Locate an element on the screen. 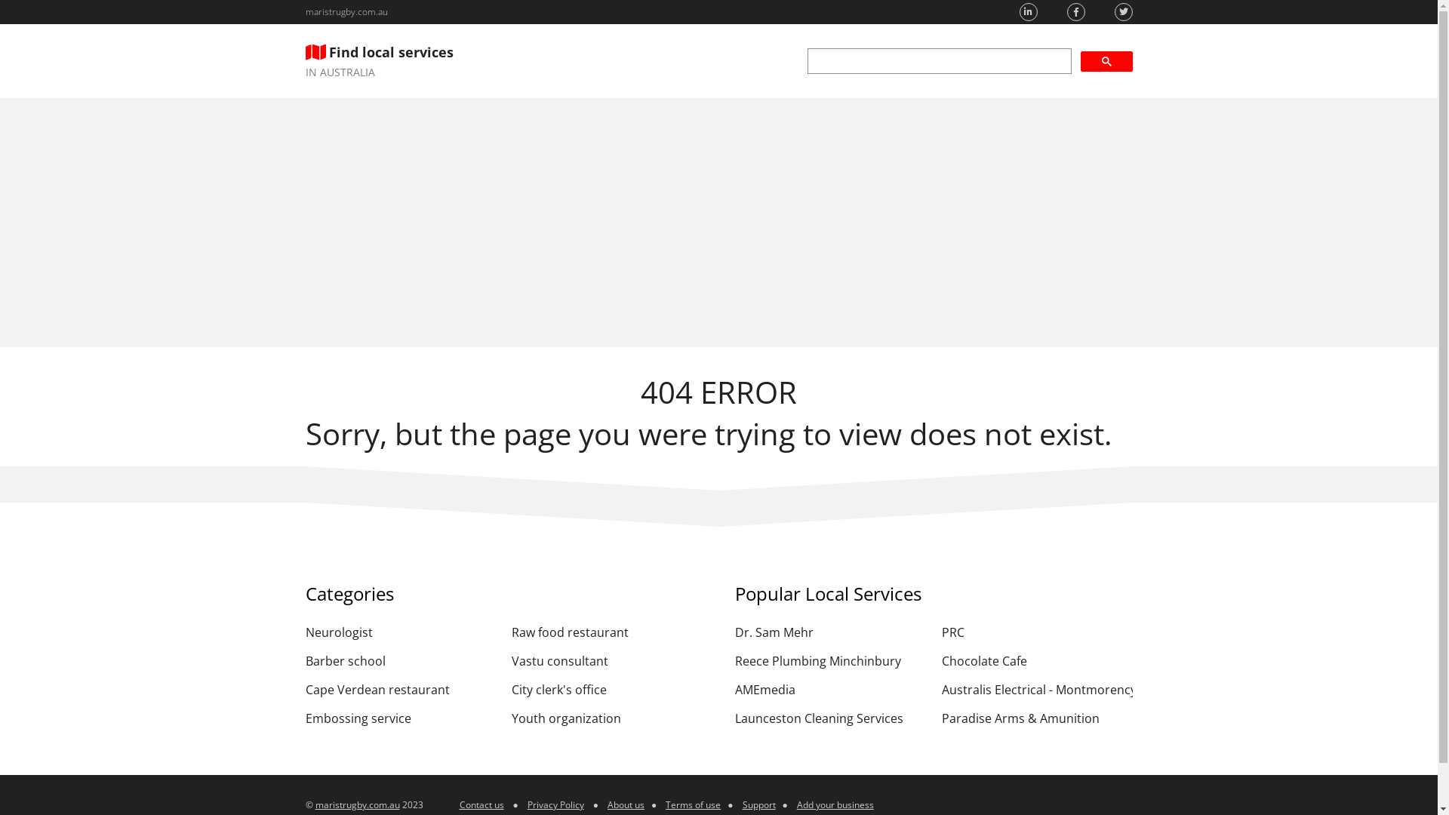 Image resolution: width=1449 pixels, height=815 pixels. search is located at coordinates (940, 61).